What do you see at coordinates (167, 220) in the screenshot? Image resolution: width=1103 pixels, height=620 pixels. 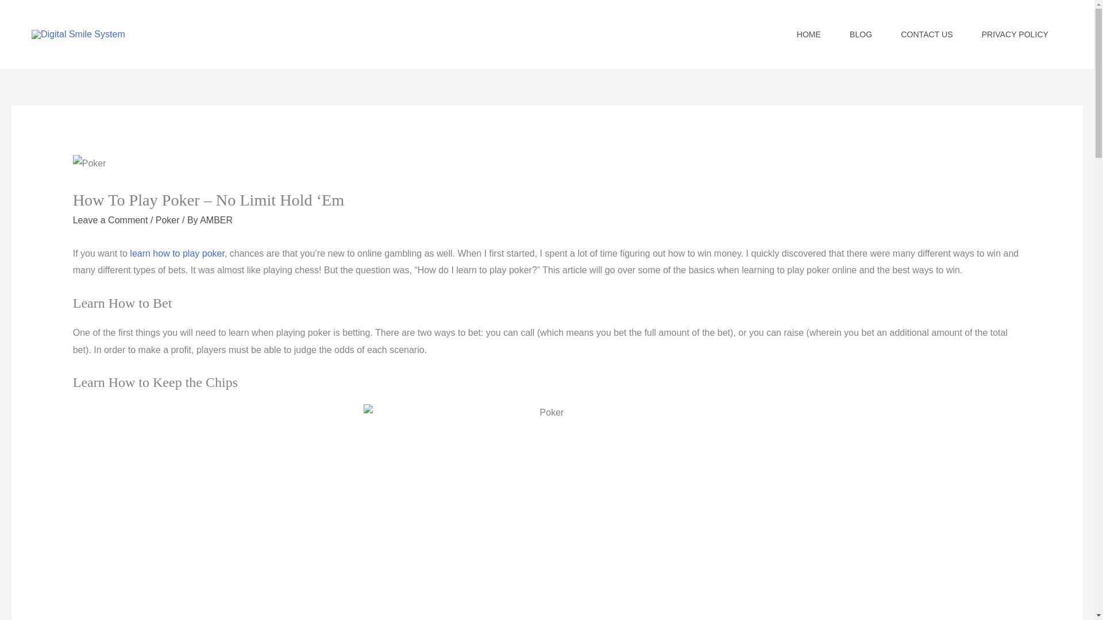 I see `Poker` at bounding box center [167, 220].